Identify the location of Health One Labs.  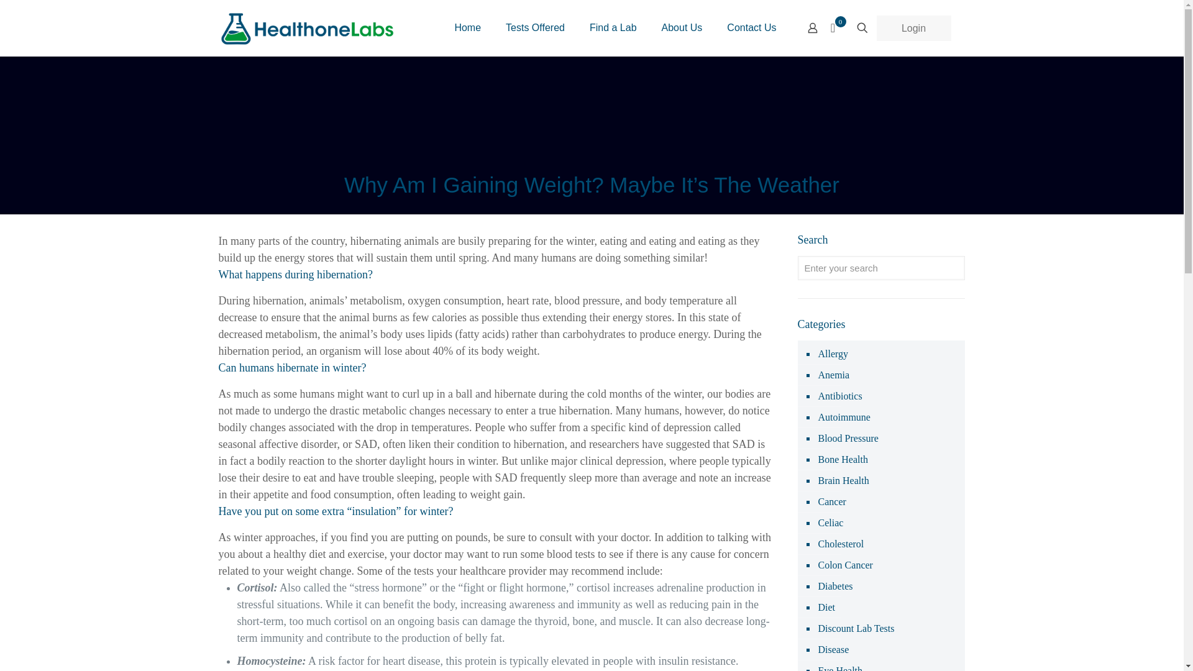
(306, 27).